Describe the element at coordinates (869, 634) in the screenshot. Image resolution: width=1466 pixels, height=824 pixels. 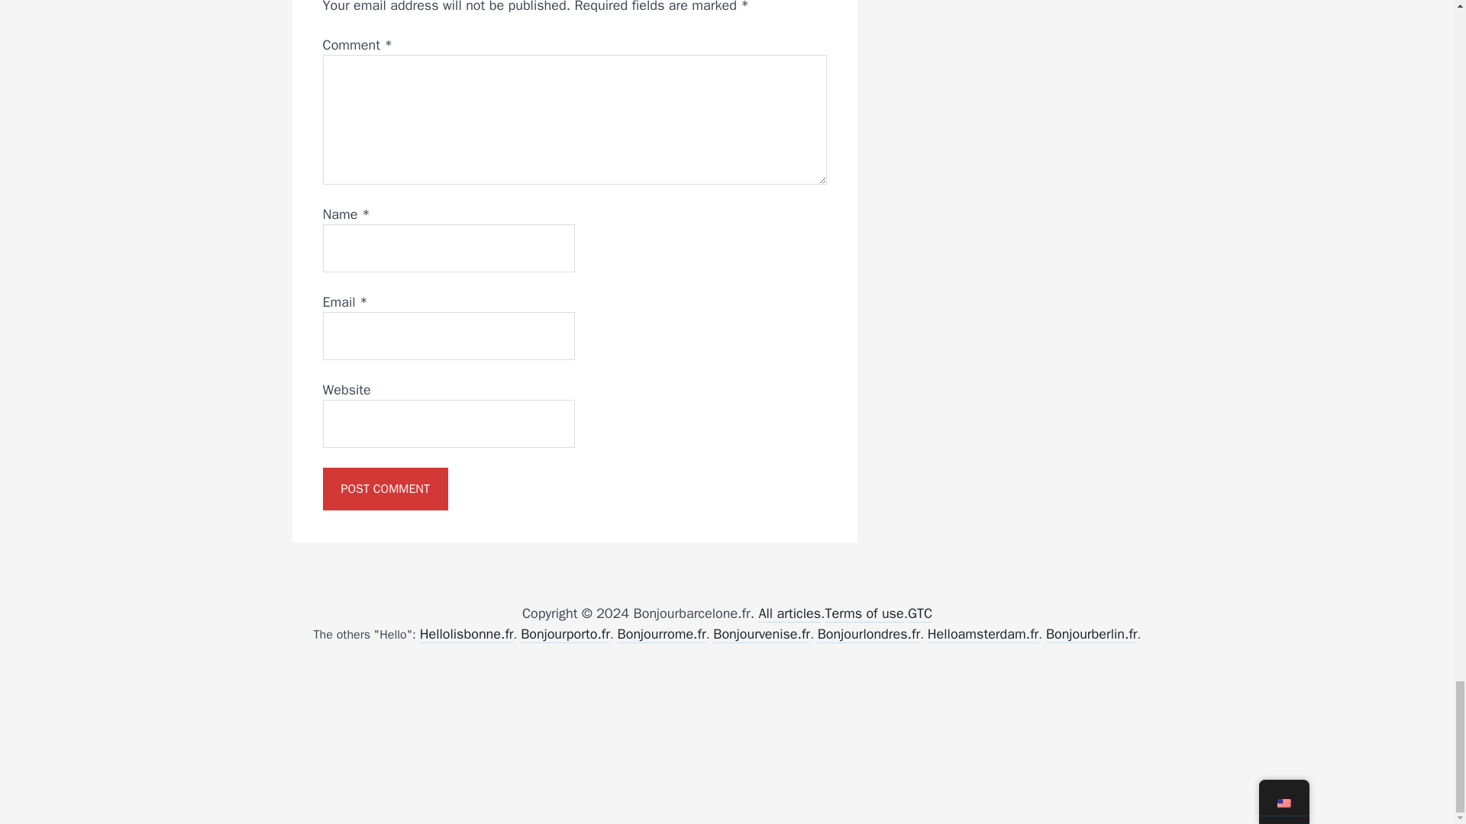
I see `Bonjourlondres.fr` at that location.